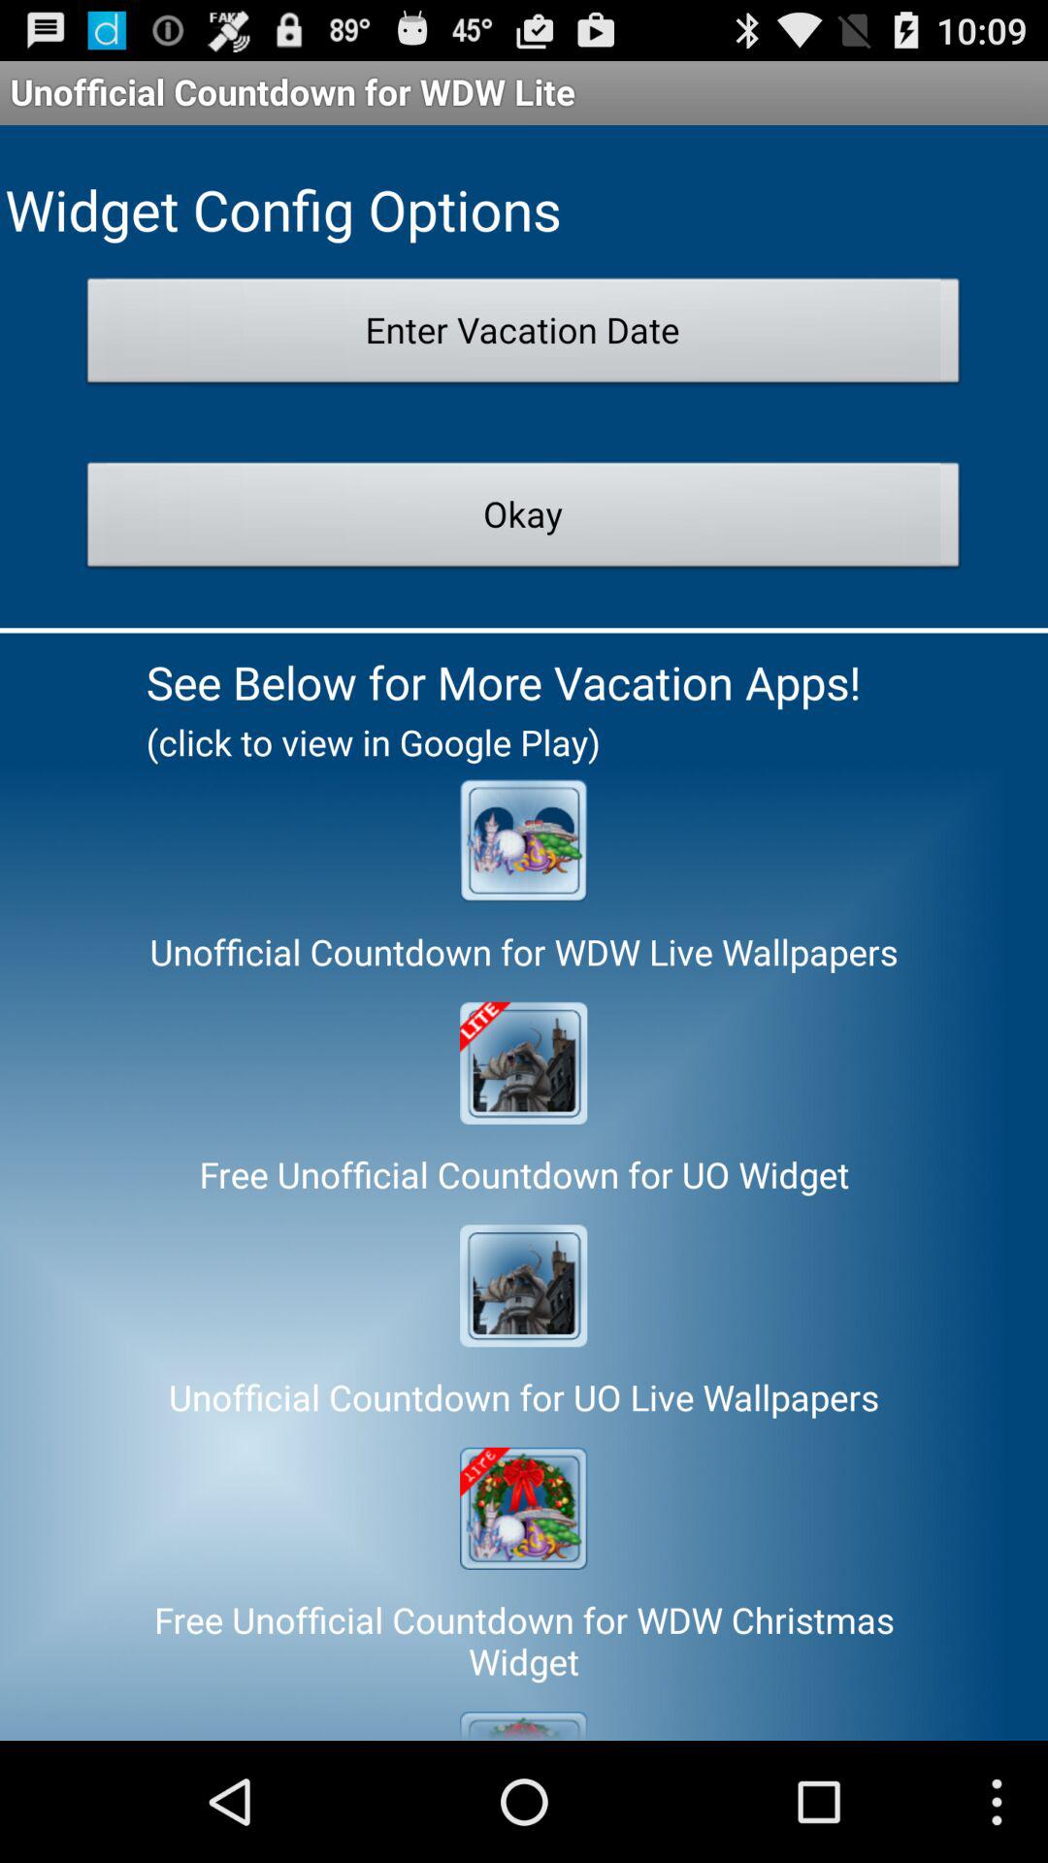 The height and width of the screenshot is (1863, 1048). Describe the element at coordinates (524, 336) in the screenshot. I see `turn off the item below the widget config options icon` at that location.